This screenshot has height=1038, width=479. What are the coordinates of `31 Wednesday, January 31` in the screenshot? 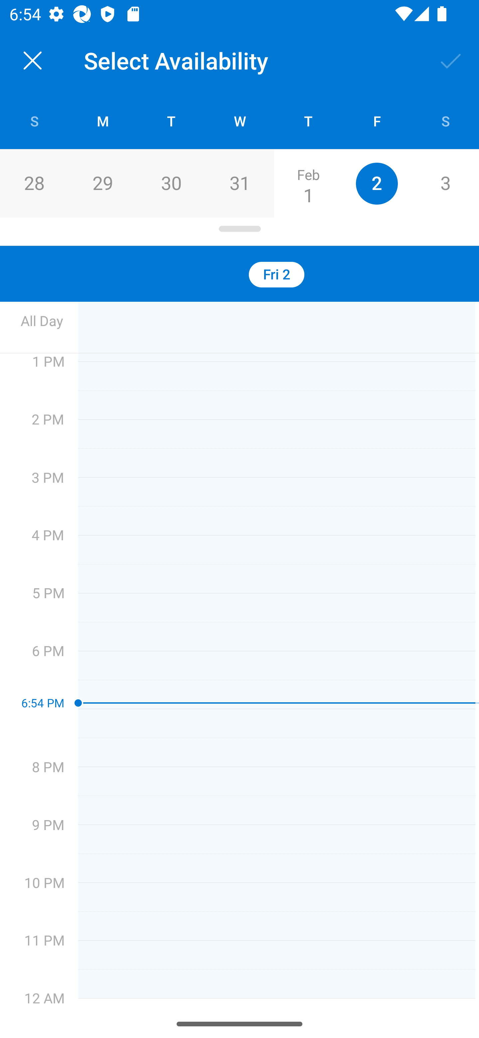 It's located at (239, 184).